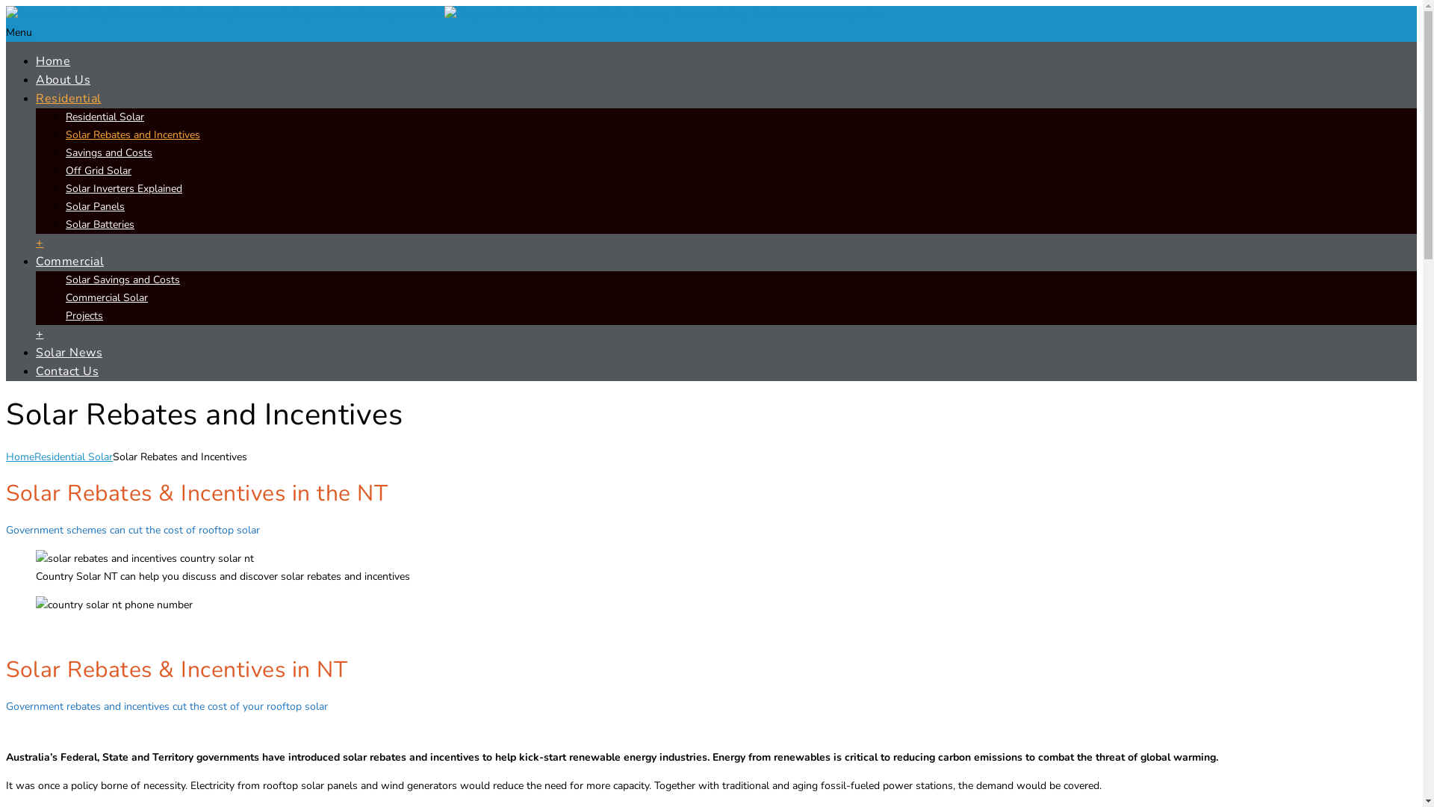  I want to click on Commercial, so click(70, 262).